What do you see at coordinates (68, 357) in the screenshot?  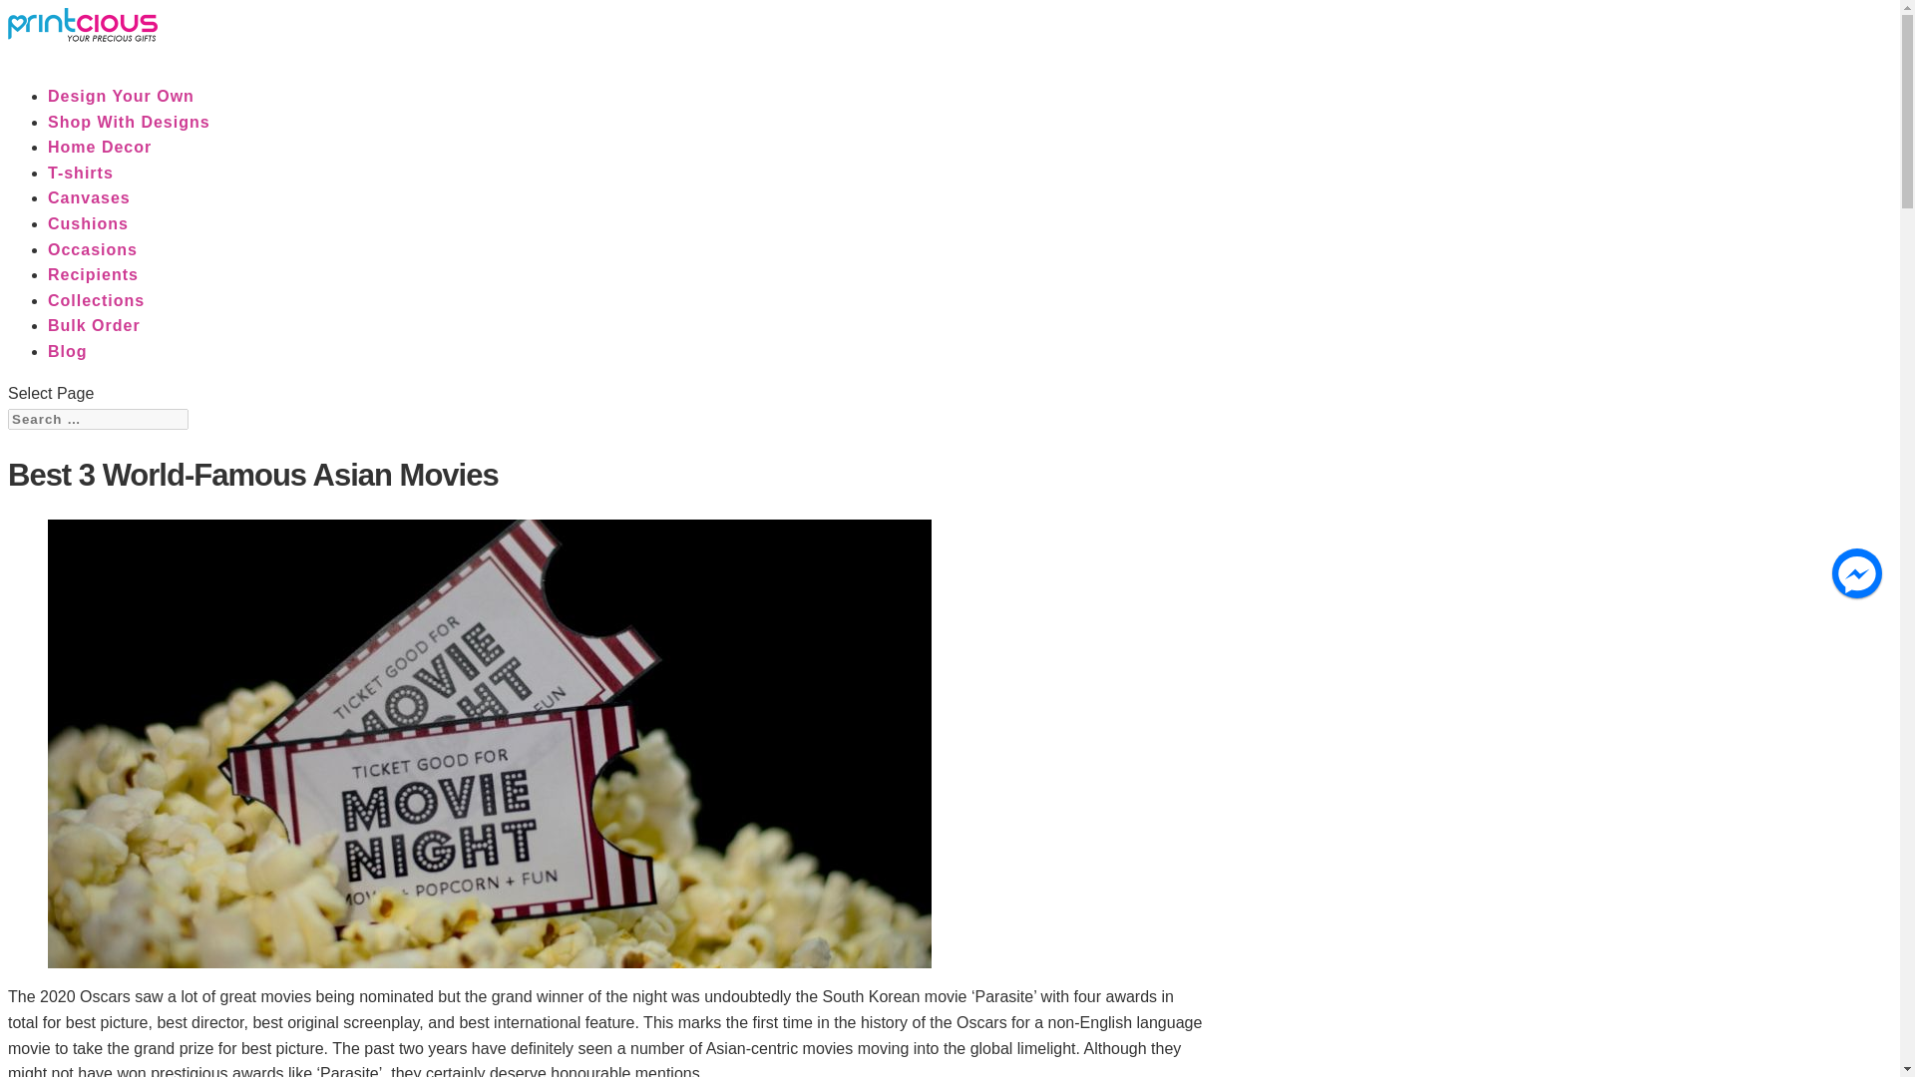 I see `Blog` at bounding box center [68, 357].